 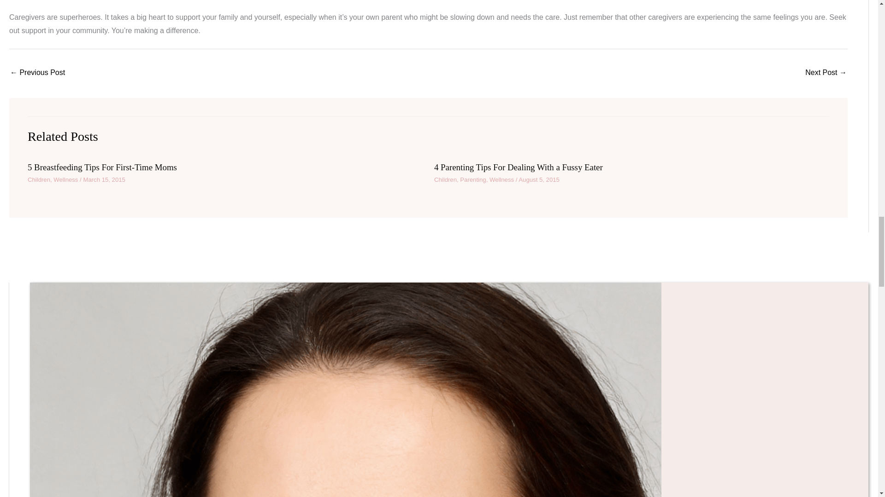 What do you see at coordinates (501, 179) in the screenshot?
I see `Wellness` at bounding box center [501, 179].